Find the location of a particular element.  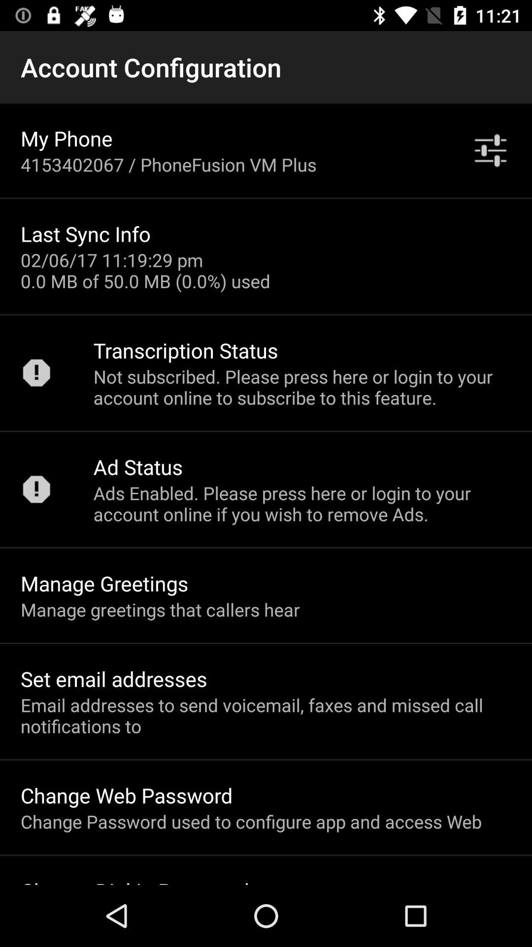

turn off the item above ads enabled please item is located at coordinates (138, 467).